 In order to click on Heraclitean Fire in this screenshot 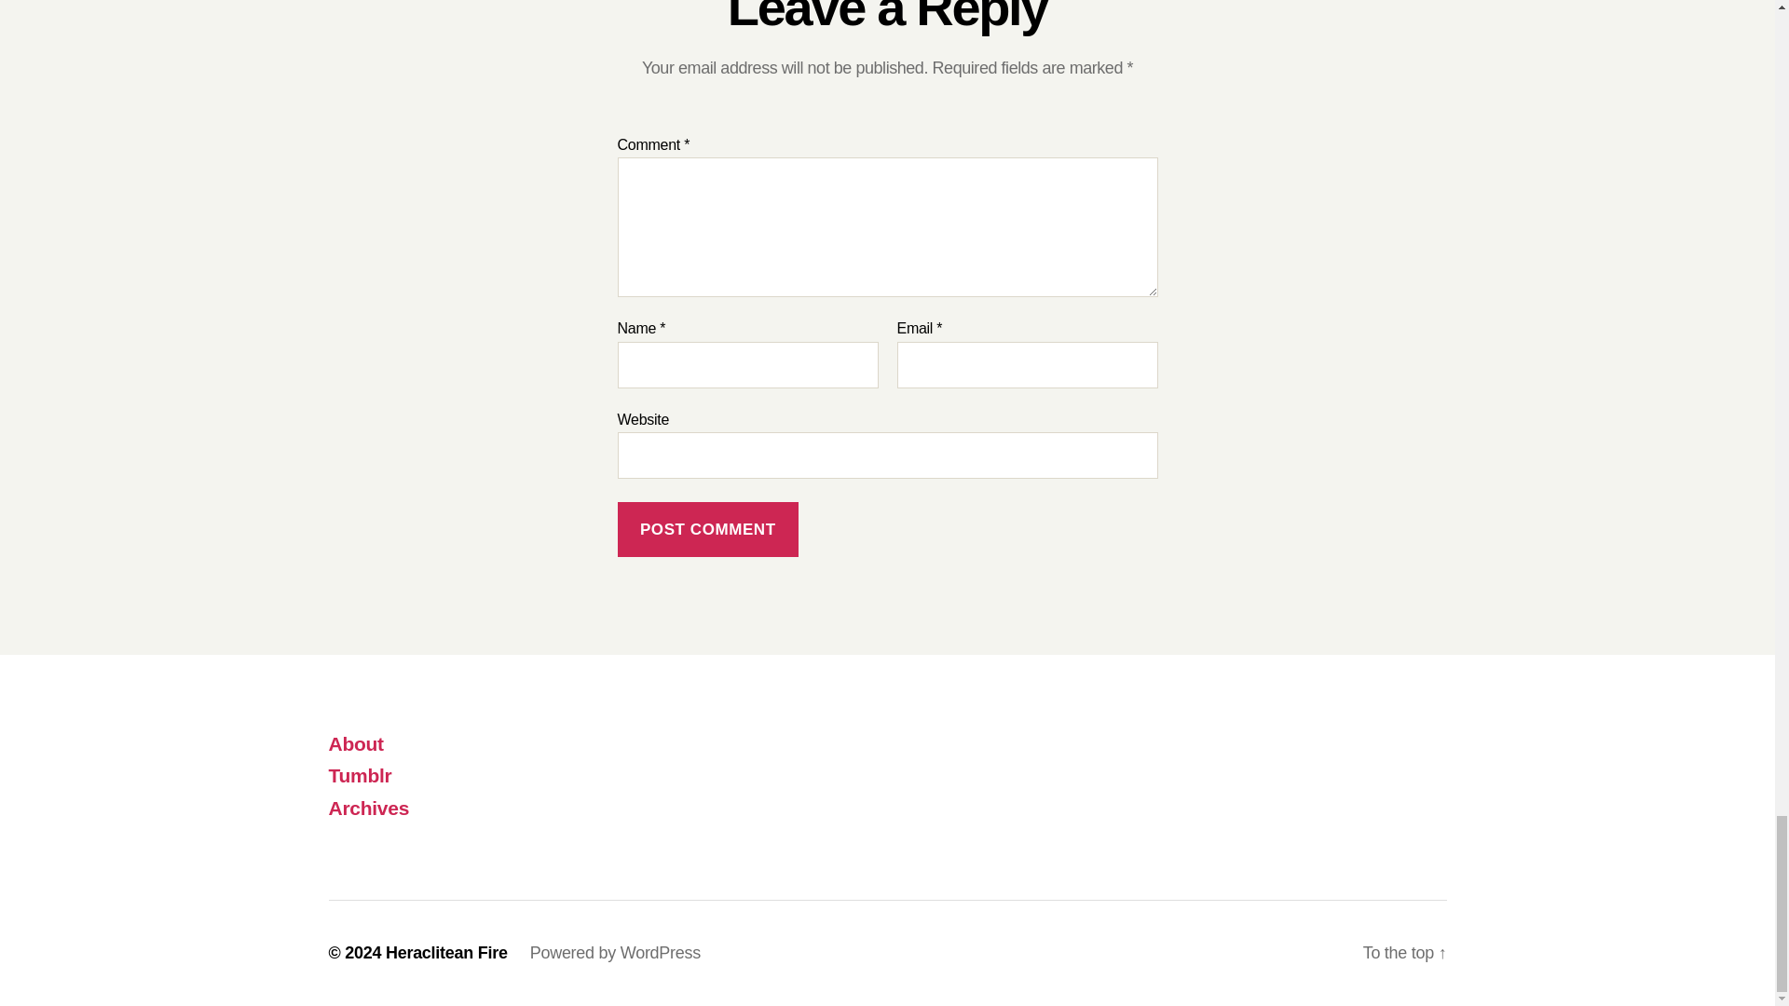, I will do `click(447, 952)`.